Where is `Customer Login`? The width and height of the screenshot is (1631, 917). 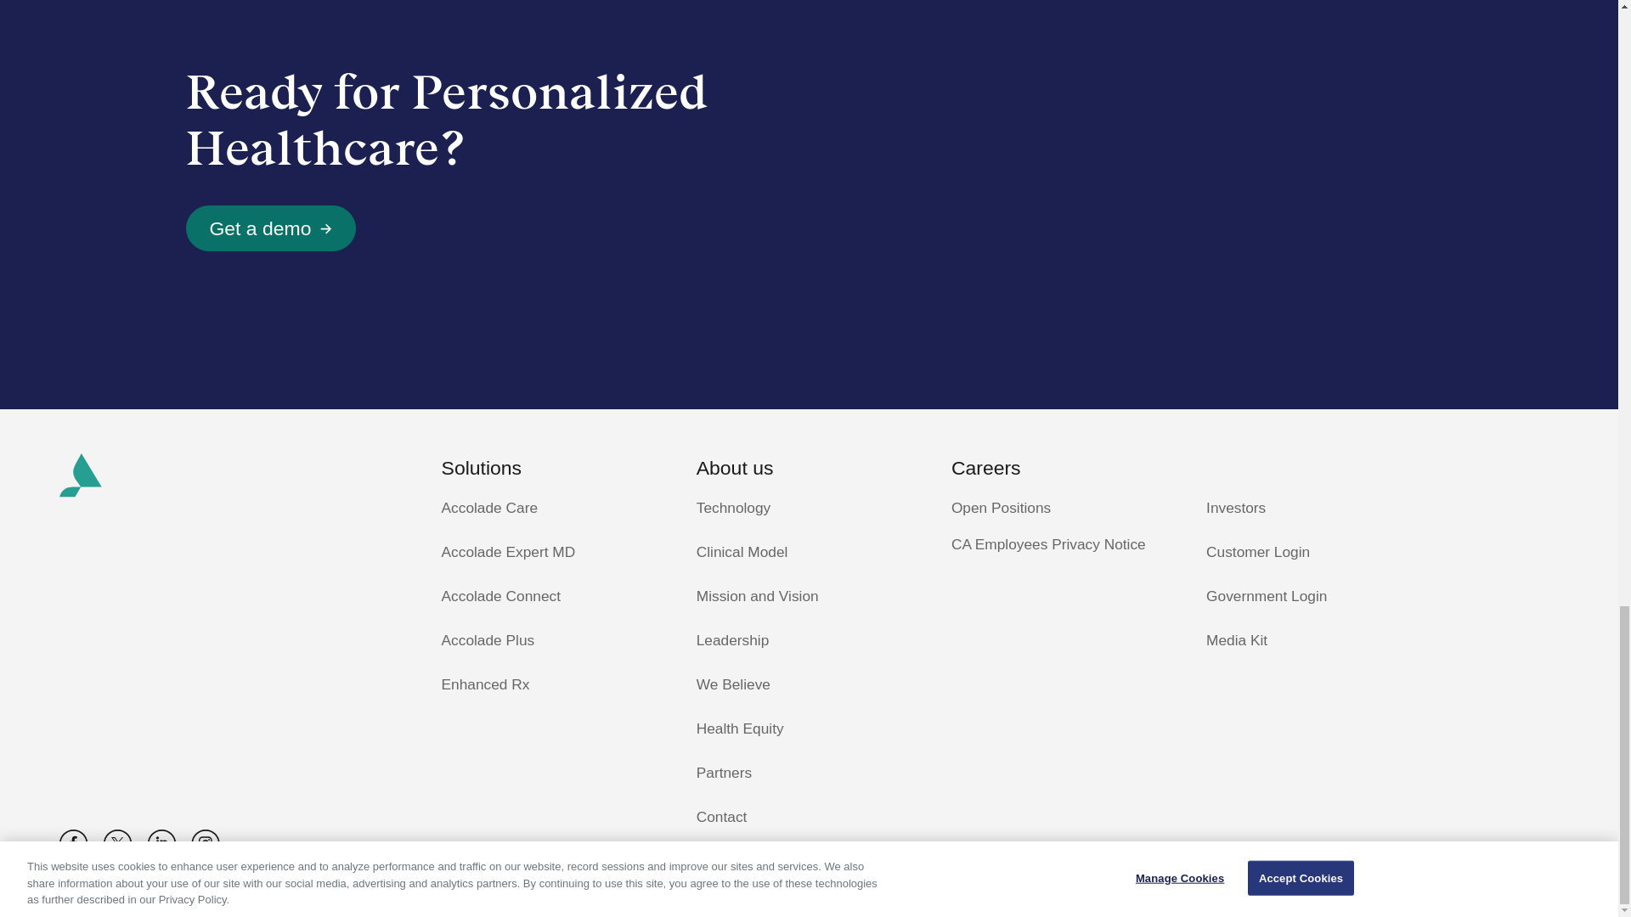
Customer Login is located at coordinates (554, 597).